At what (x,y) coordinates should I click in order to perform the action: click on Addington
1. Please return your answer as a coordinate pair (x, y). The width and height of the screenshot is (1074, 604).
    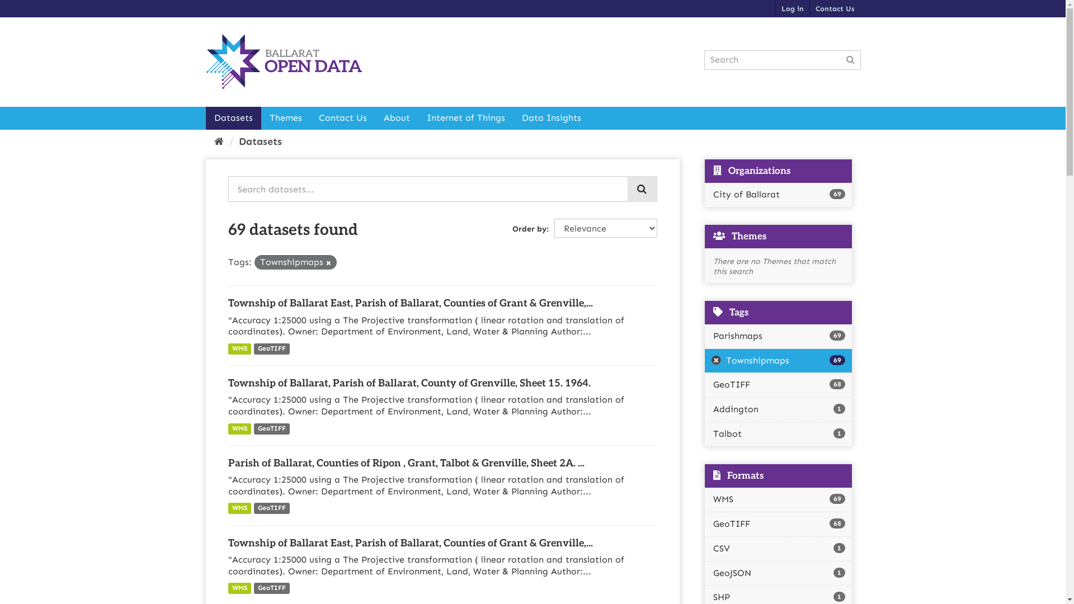
    Looking at the image, I should click on (779, 409).